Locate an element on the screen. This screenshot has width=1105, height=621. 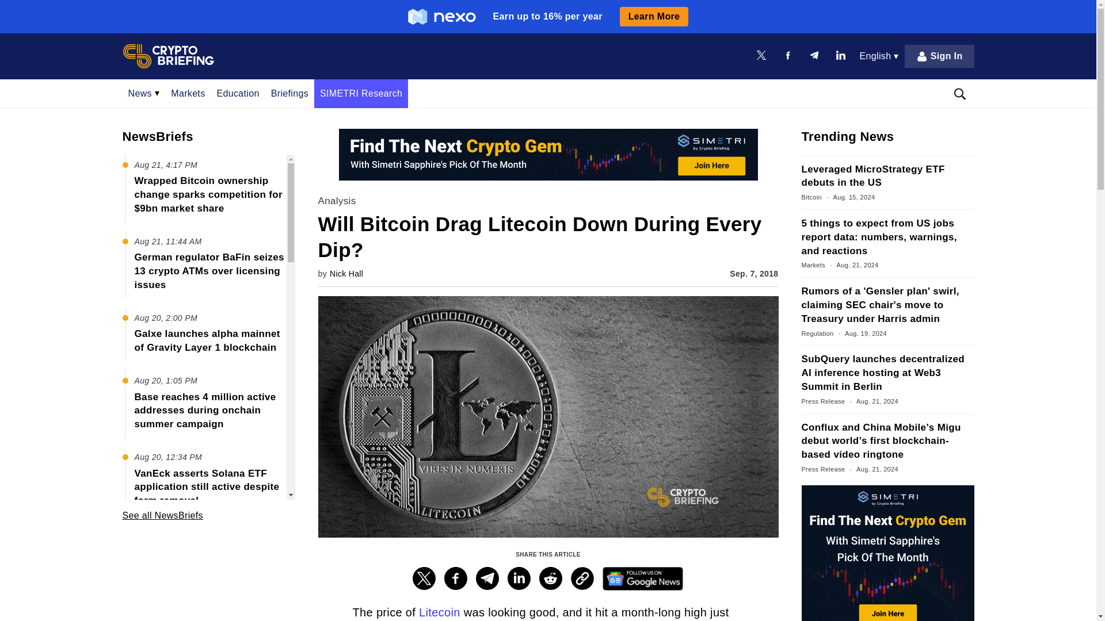
Learn More is located at coordinates (654, 16).